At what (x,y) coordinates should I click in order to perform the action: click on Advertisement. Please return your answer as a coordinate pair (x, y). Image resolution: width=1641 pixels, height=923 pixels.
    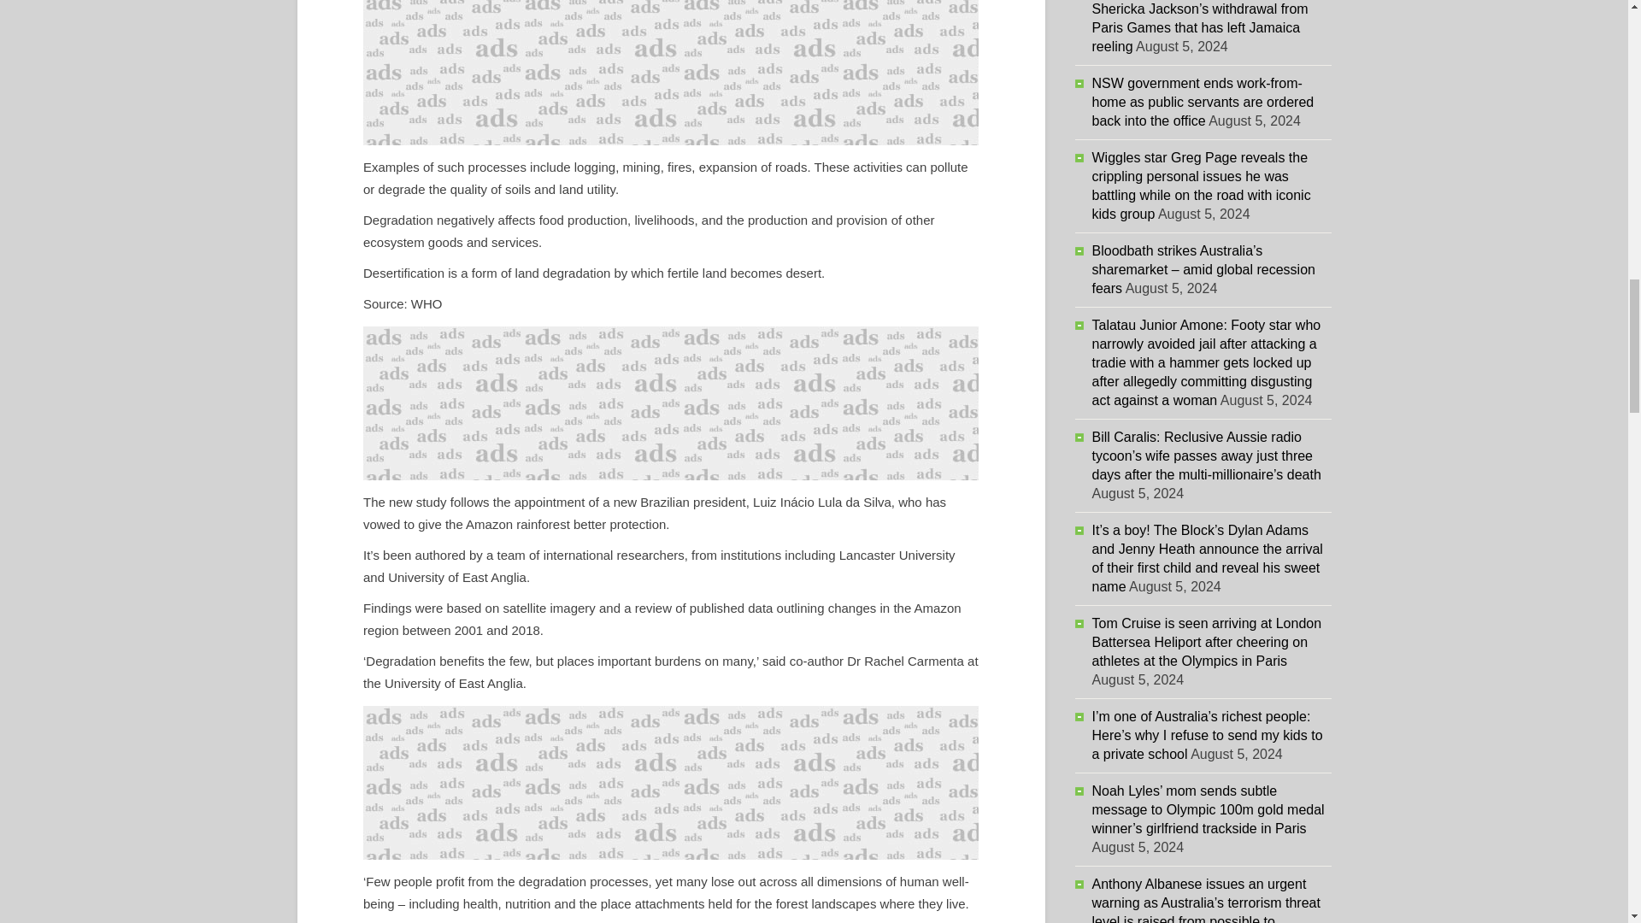
    Looking at the image, I should click on (670, 403).